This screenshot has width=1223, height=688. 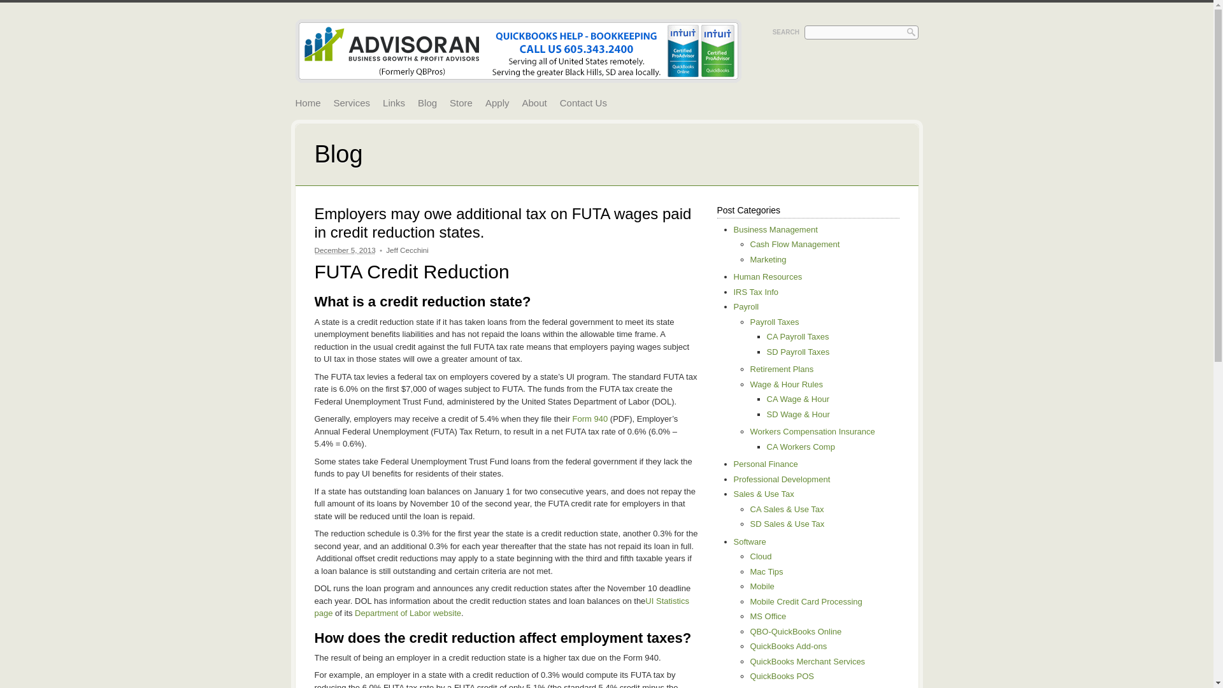 What do you see at coordinates (590, 419) in the screenshot?
I see `Form 940` at bounding box center [590, 419].